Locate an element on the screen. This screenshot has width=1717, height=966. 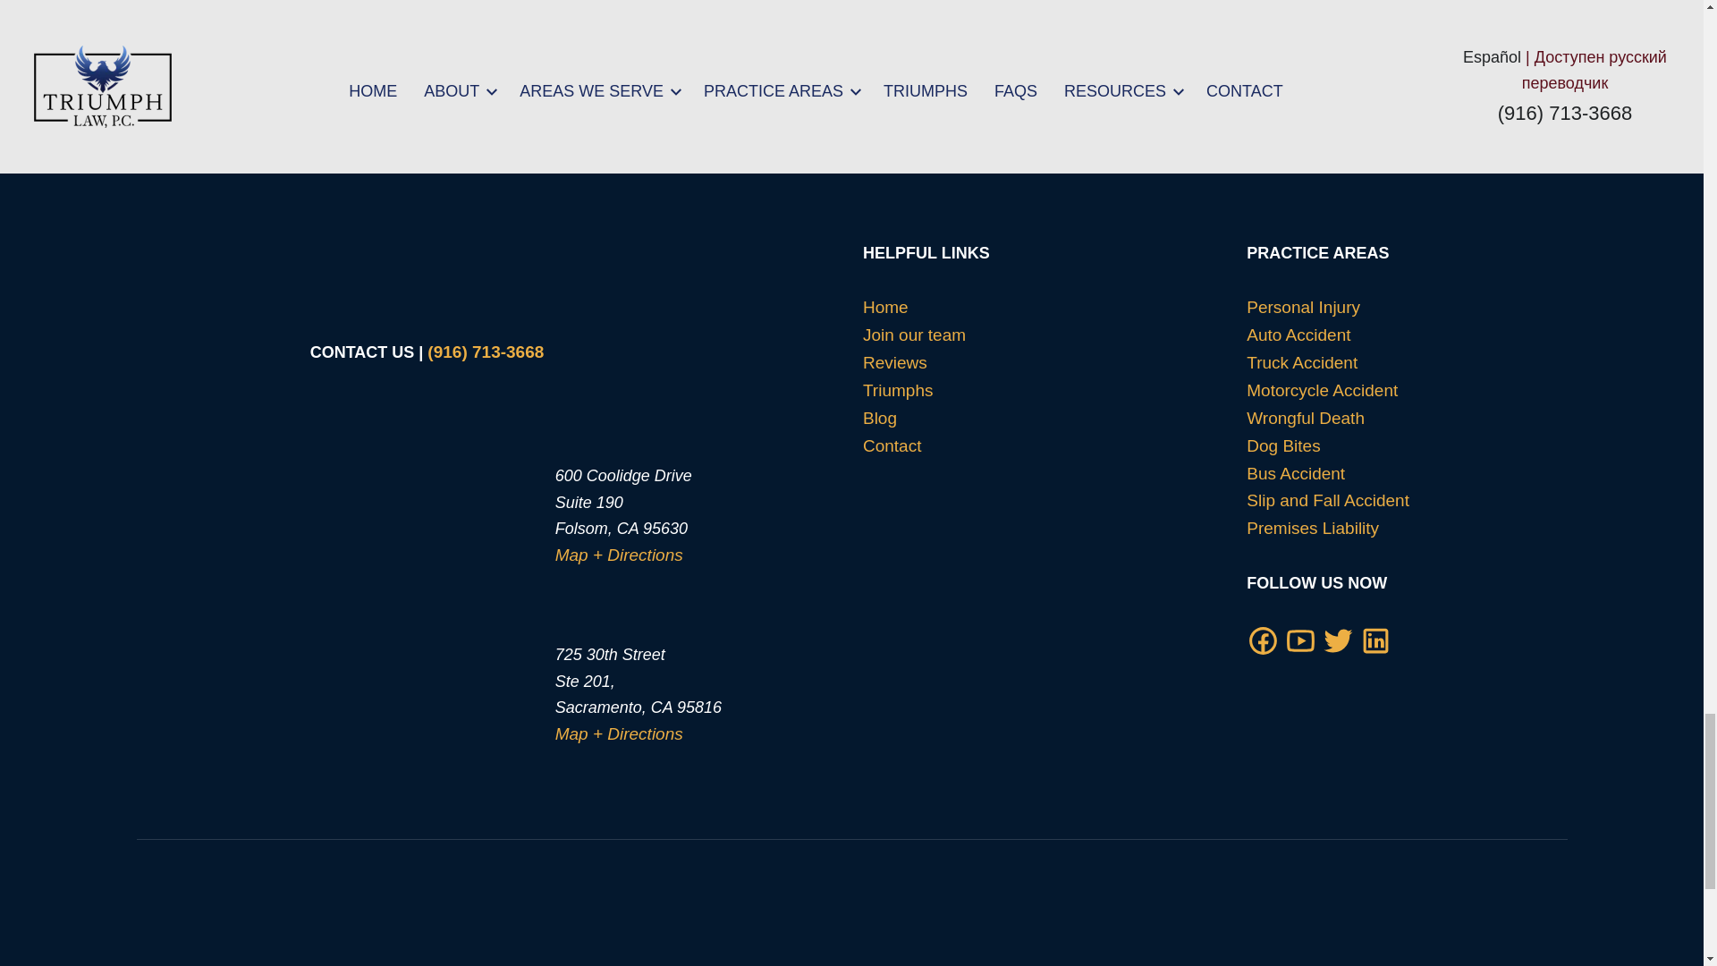
Triumph Law, P.C. is located at coordinates (1335, 934).